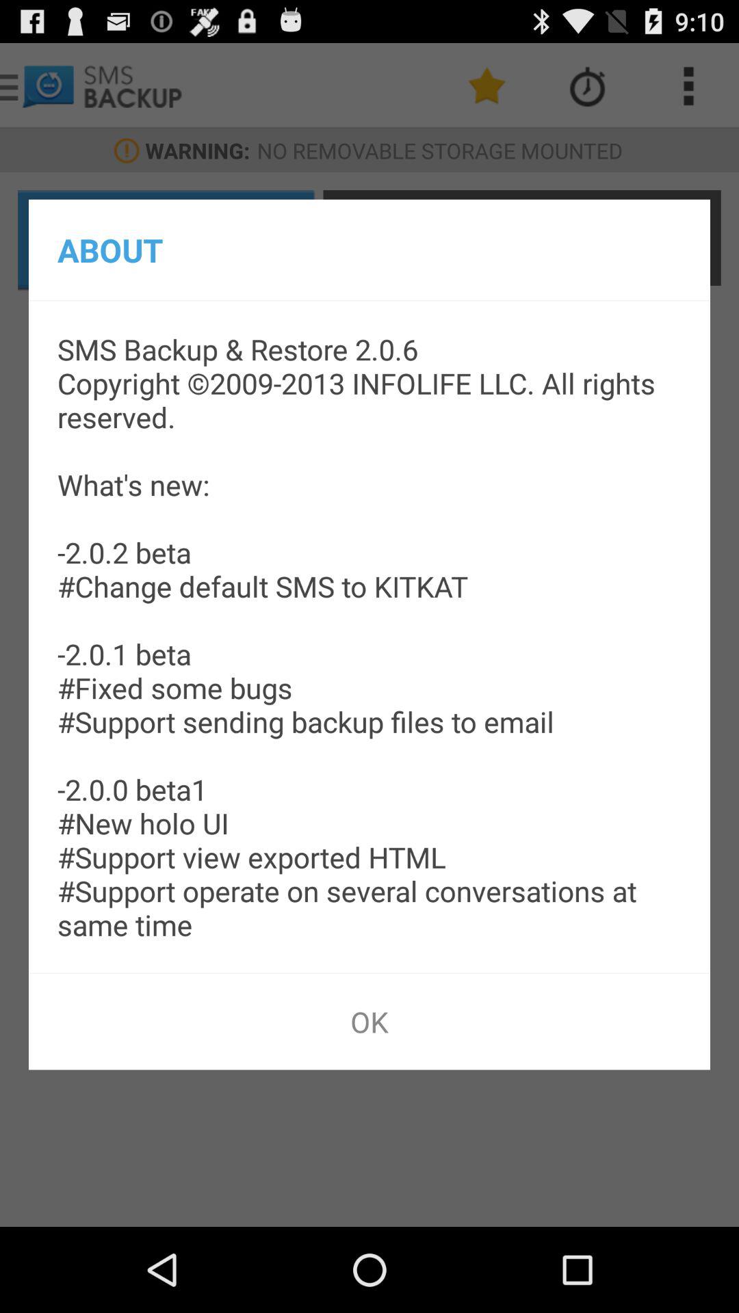 The height and width of the screenshot is (1313, 739). What do you see at coordinates (369, 637) in the screenshot?
I see `tap sms backup restore icon` at bounding box center [369, 637].